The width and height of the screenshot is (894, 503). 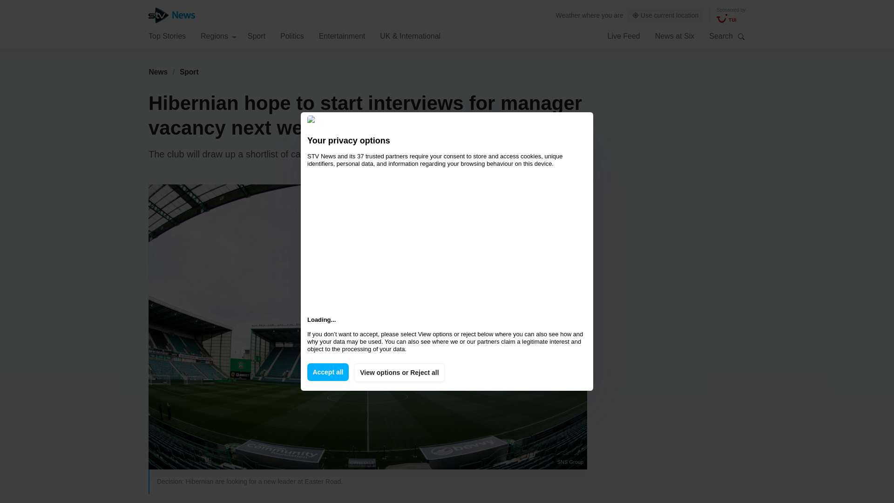 What do you see at coordinates (568, 15) in the screenshot?
I see `Weather` at bounding box center [568, 15].